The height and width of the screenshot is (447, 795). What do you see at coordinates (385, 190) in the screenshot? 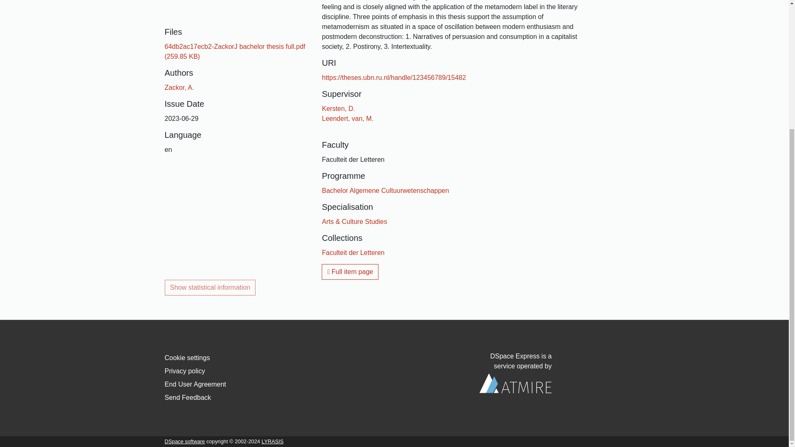
I see `Bachelor Algemene Cultuurwetenschappen` at bounding box center [385, 190].